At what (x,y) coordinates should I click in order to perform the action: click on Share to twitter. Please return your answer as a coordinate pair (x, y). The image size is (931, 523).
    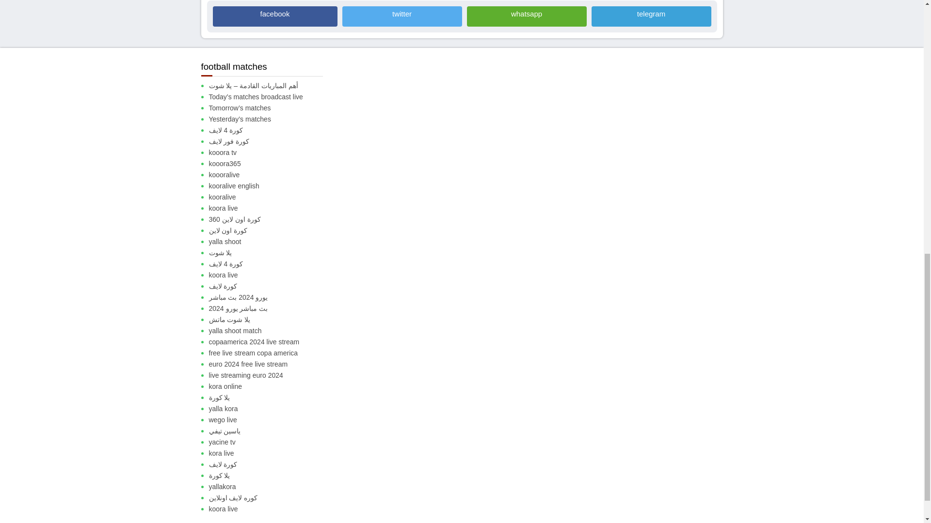
    Looking at the image, I should click on (402, 15).